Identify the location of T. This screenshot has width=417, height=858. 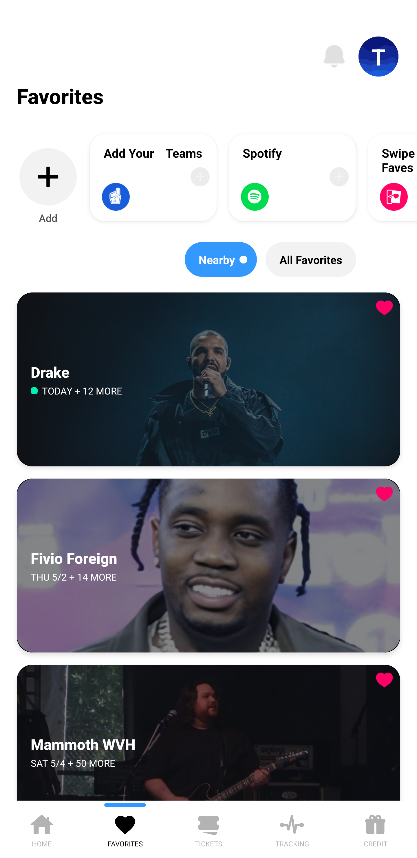
(378, 57).